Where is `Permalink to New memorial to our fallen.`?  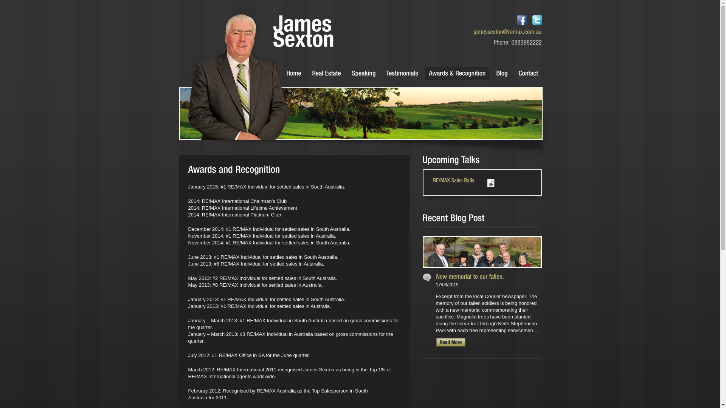
Permalink to New memorial to our fallen. is located at coordinates (470, 277).